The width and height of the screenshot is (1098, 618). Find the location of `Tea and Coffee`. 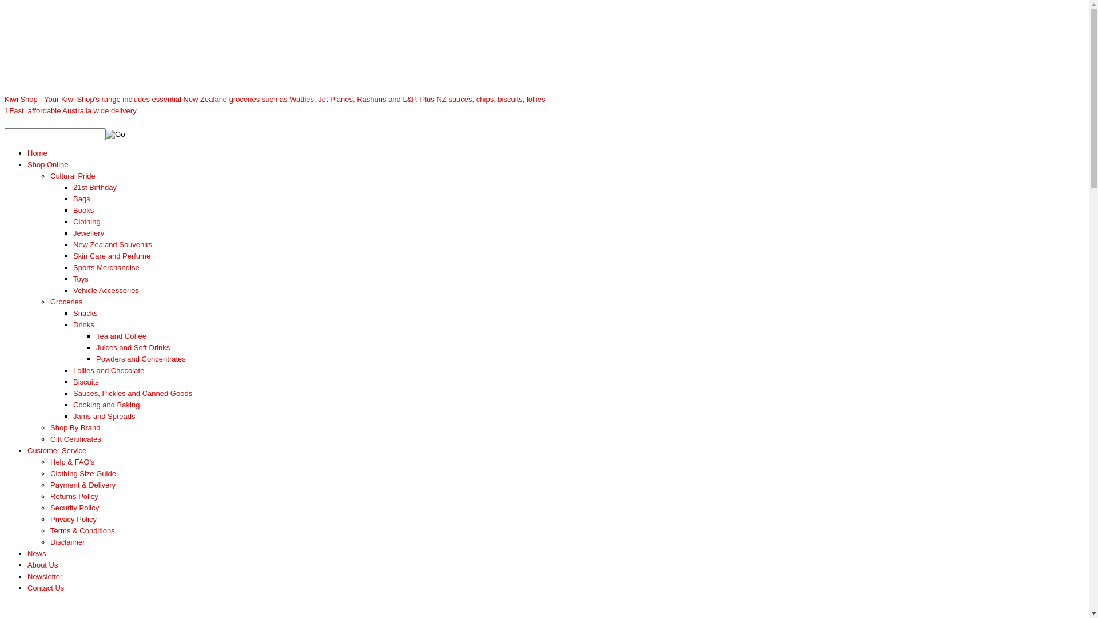

Tea and Coffee is located at coordinates (121, 336).